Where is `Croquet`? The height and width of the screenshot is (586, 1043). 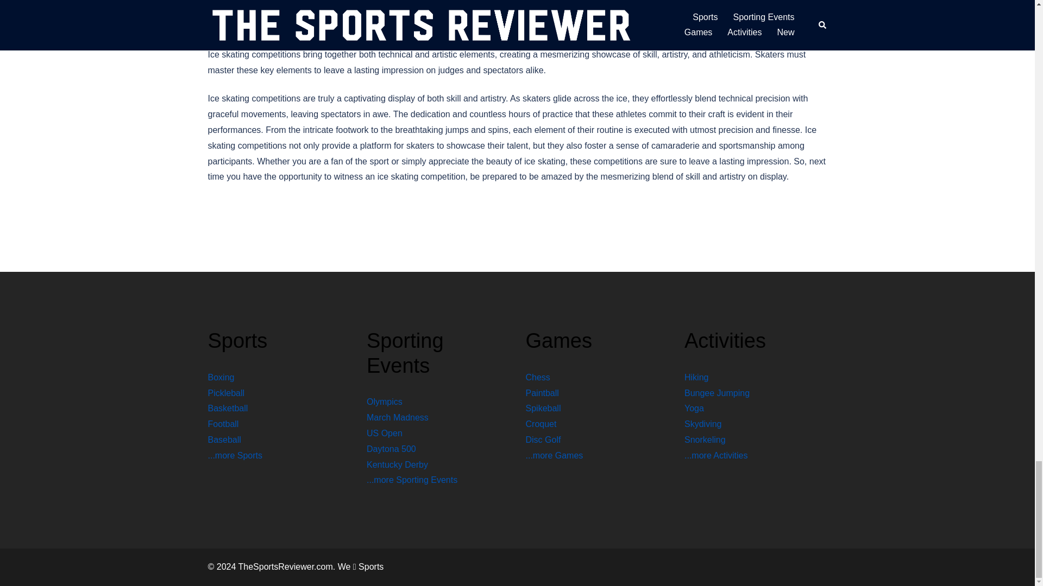 Croquet is located at coordinates (541, 424).